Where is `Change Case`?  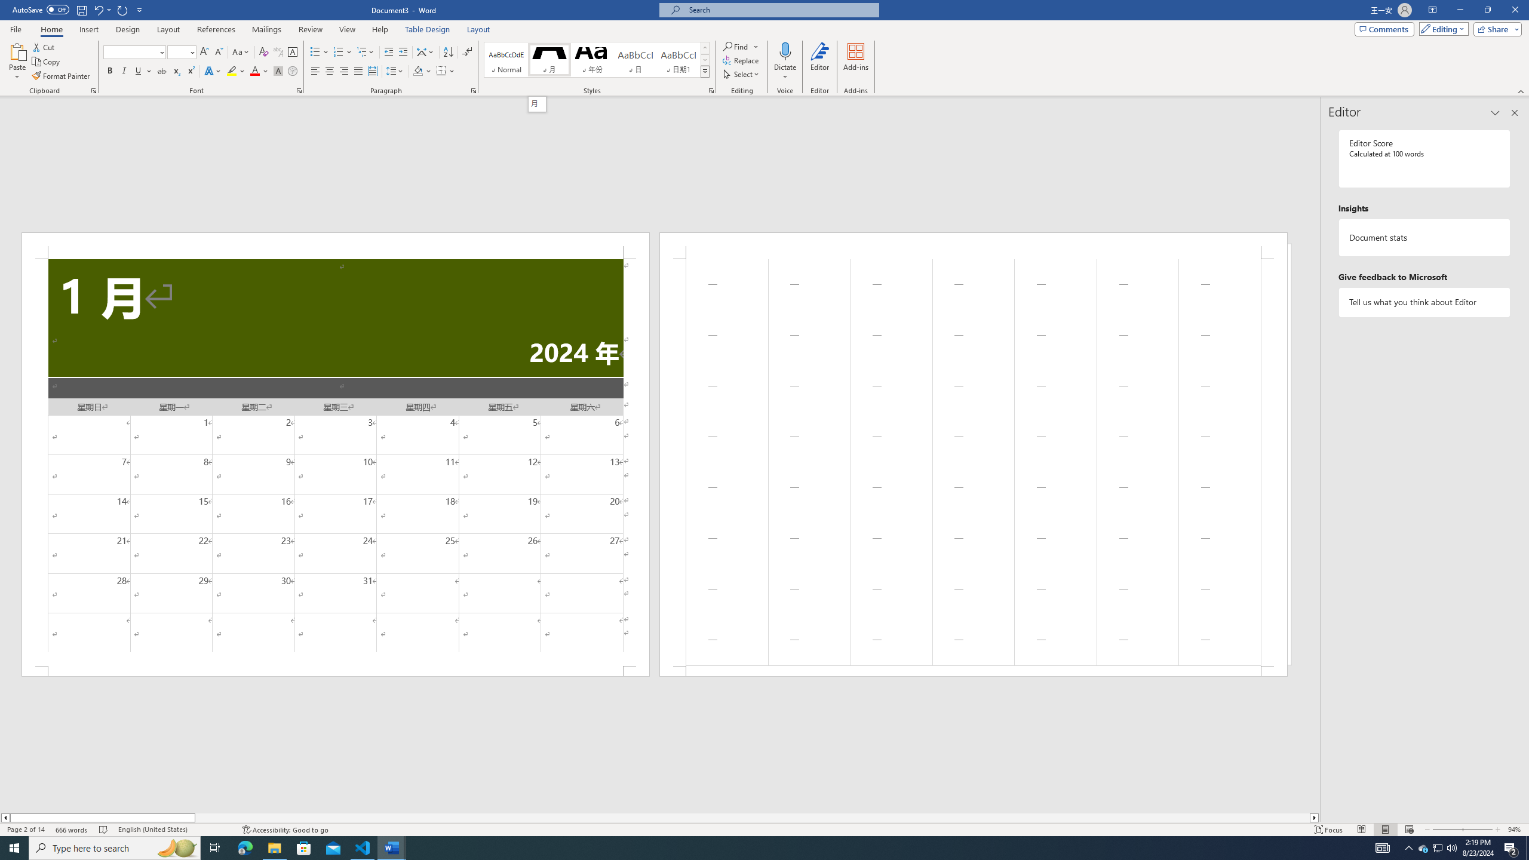
Change Case is located at coordinates (241, 53).